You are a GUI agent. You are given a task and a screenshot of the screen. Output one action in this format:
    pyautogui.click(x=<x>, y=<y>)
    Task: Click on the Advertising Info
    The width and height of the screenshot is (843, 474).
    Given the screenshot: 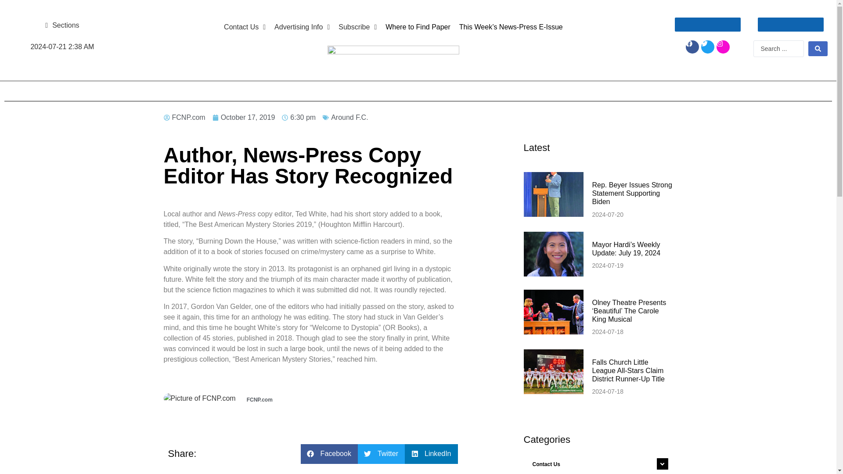 What is the action you would take?
    pyautogui.click(x=302, y=27)
    